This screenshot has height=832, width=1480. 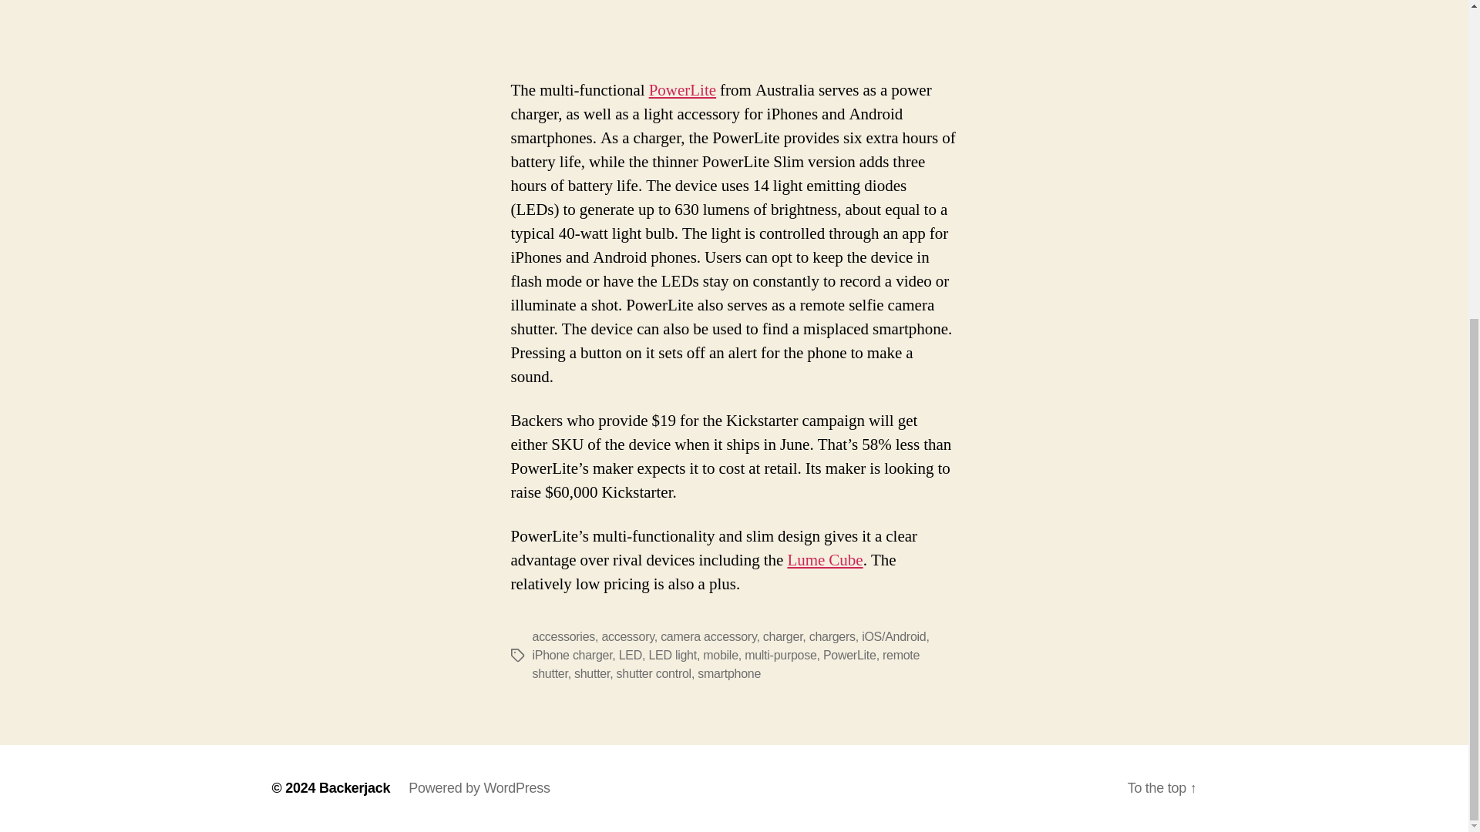 I want to click on Lume Cube, so click(x=825, y=559).